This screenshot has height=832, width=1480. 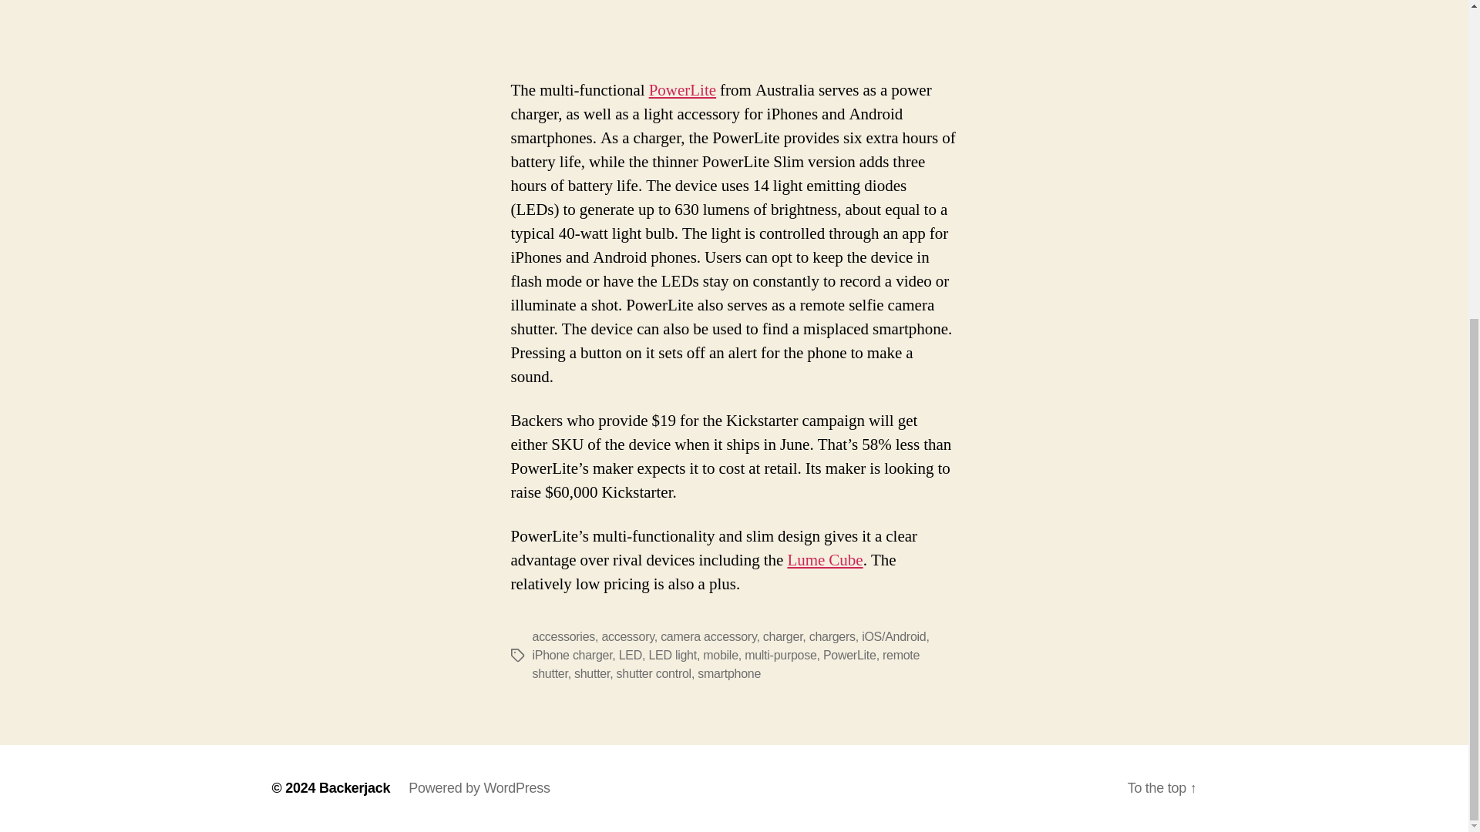 I want to click on Lume Cube, so click(x=825, y=559).